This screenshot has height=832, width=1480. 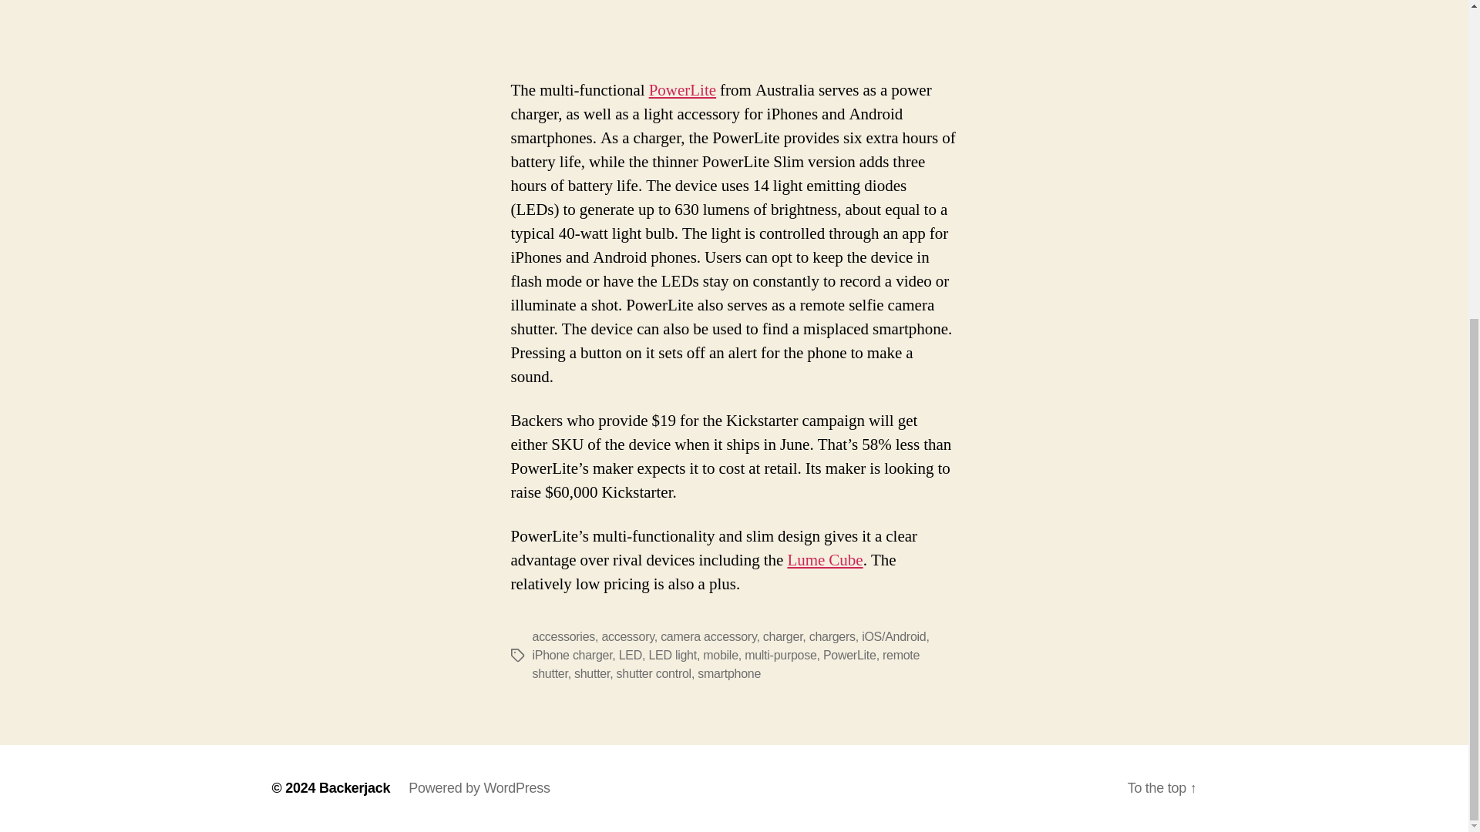 I want to click on Lume Cube, so click(x=825, y=559).